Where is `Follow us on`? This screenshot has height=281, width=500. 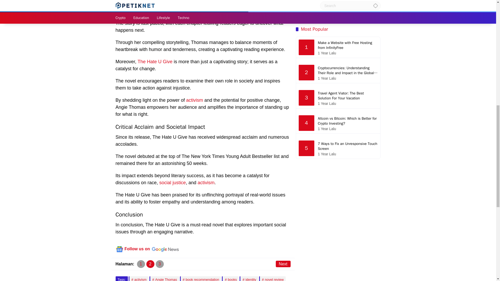
Follow us on is located at coordinates (148, 249).